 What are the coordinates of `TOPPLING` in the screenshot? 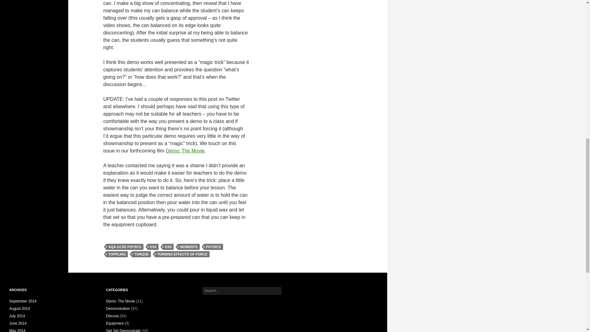 It's located at (117, 254).